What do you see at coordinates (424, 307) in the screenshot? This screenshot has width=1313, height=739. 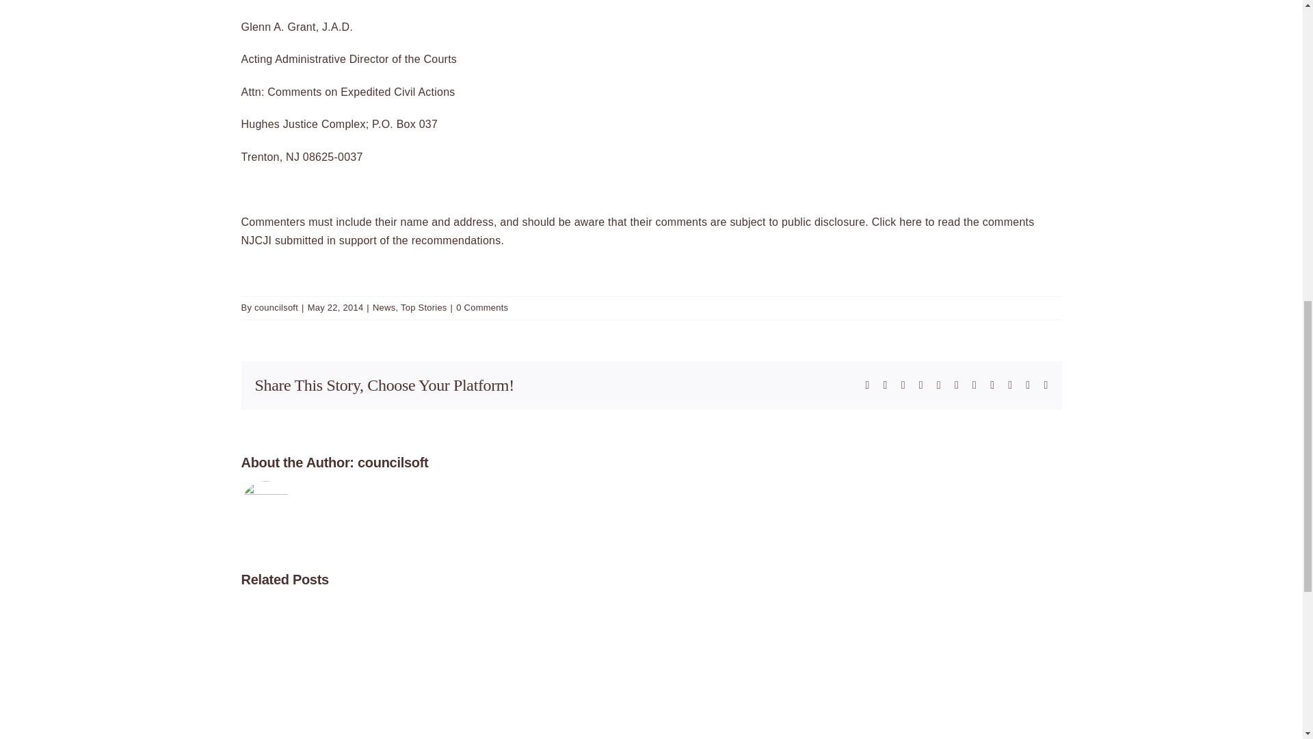 I see `Top Stories` at bounding box center [424, 307].